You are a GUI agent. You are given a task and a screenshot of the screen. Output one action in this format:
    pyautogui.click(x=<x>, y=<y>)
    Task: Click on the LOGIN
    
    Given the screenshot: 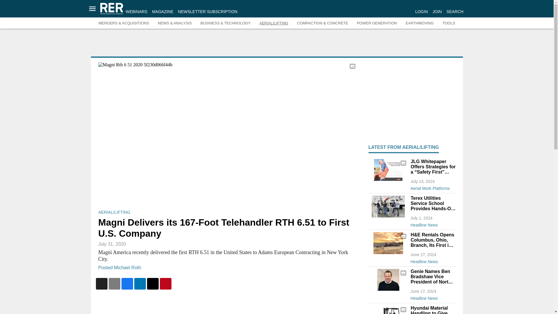 What is the action you would take?
    pyautogui.click(x=421, y=12)
    